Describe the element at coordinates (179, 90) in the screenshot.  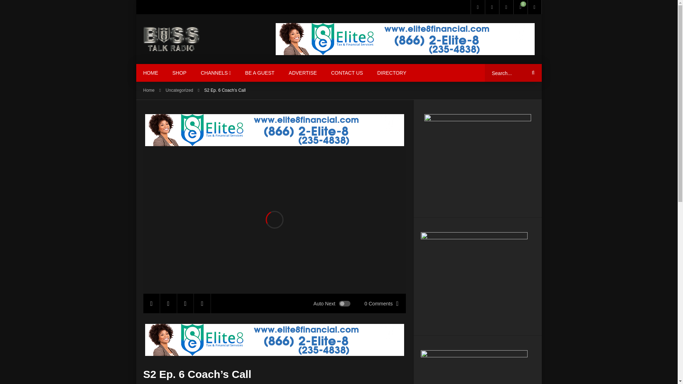
I see `Uncategorized` at that location.